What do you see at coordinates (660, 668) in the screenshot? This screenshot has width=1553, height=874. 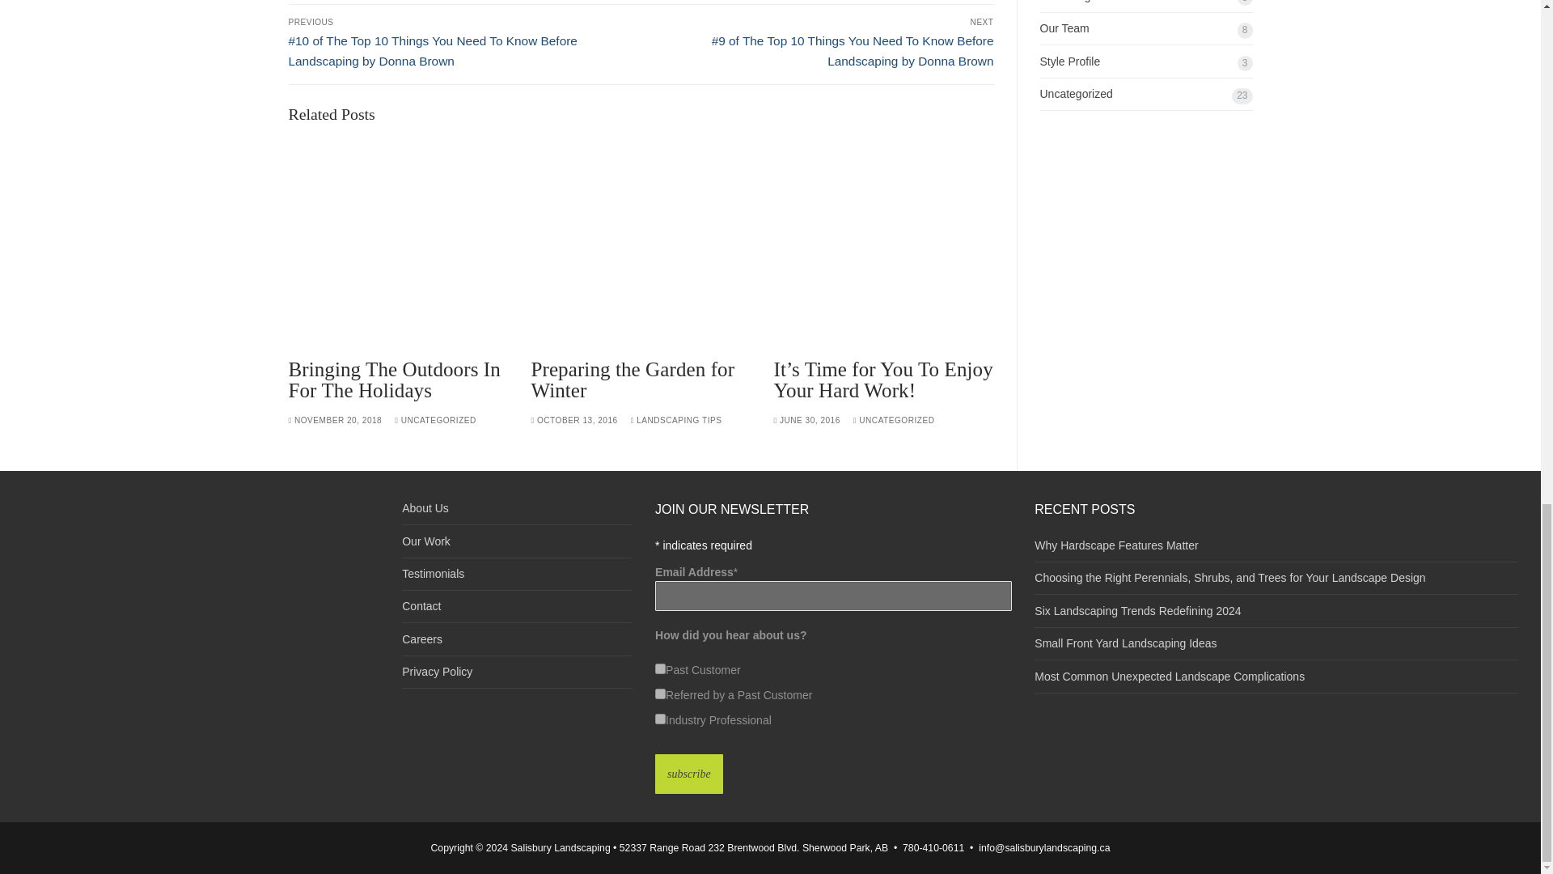 I see `1` at bounding box center [660, 668].